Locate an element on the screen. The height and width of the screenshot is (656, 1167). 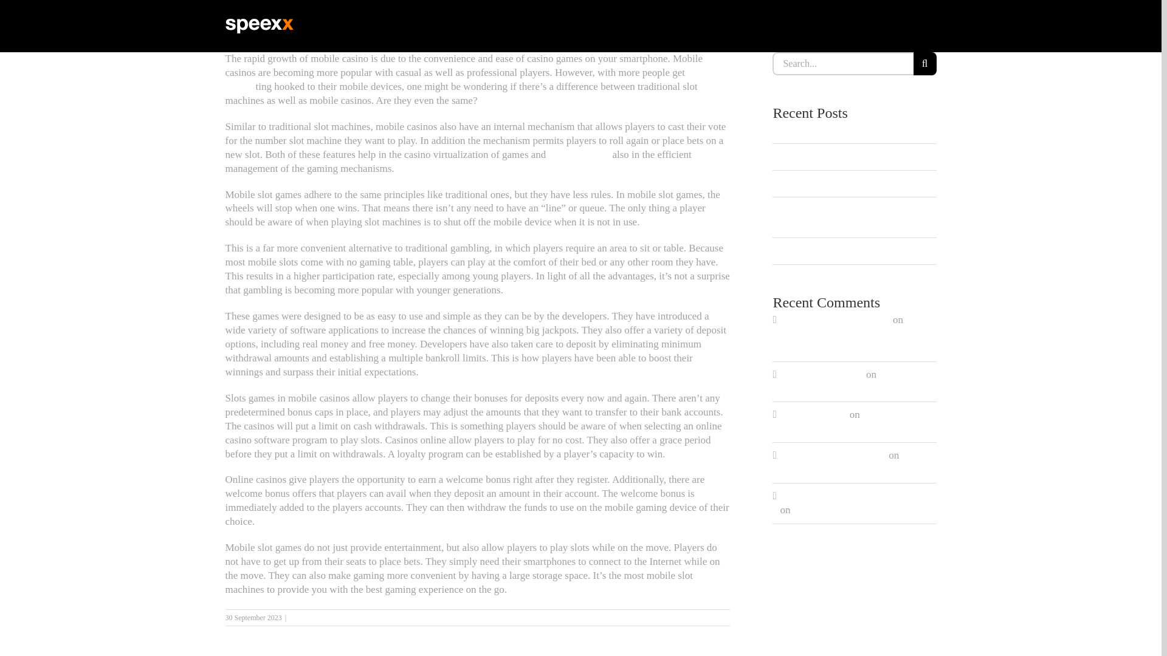
Uncategorized is located at coordinates (310, 617).